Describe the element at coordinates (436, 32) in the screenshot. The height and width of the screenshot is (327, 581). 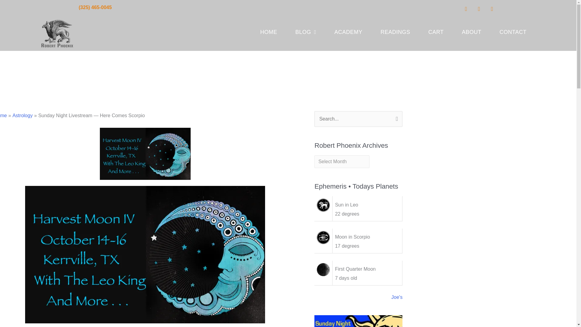
I see `CART` at that location.